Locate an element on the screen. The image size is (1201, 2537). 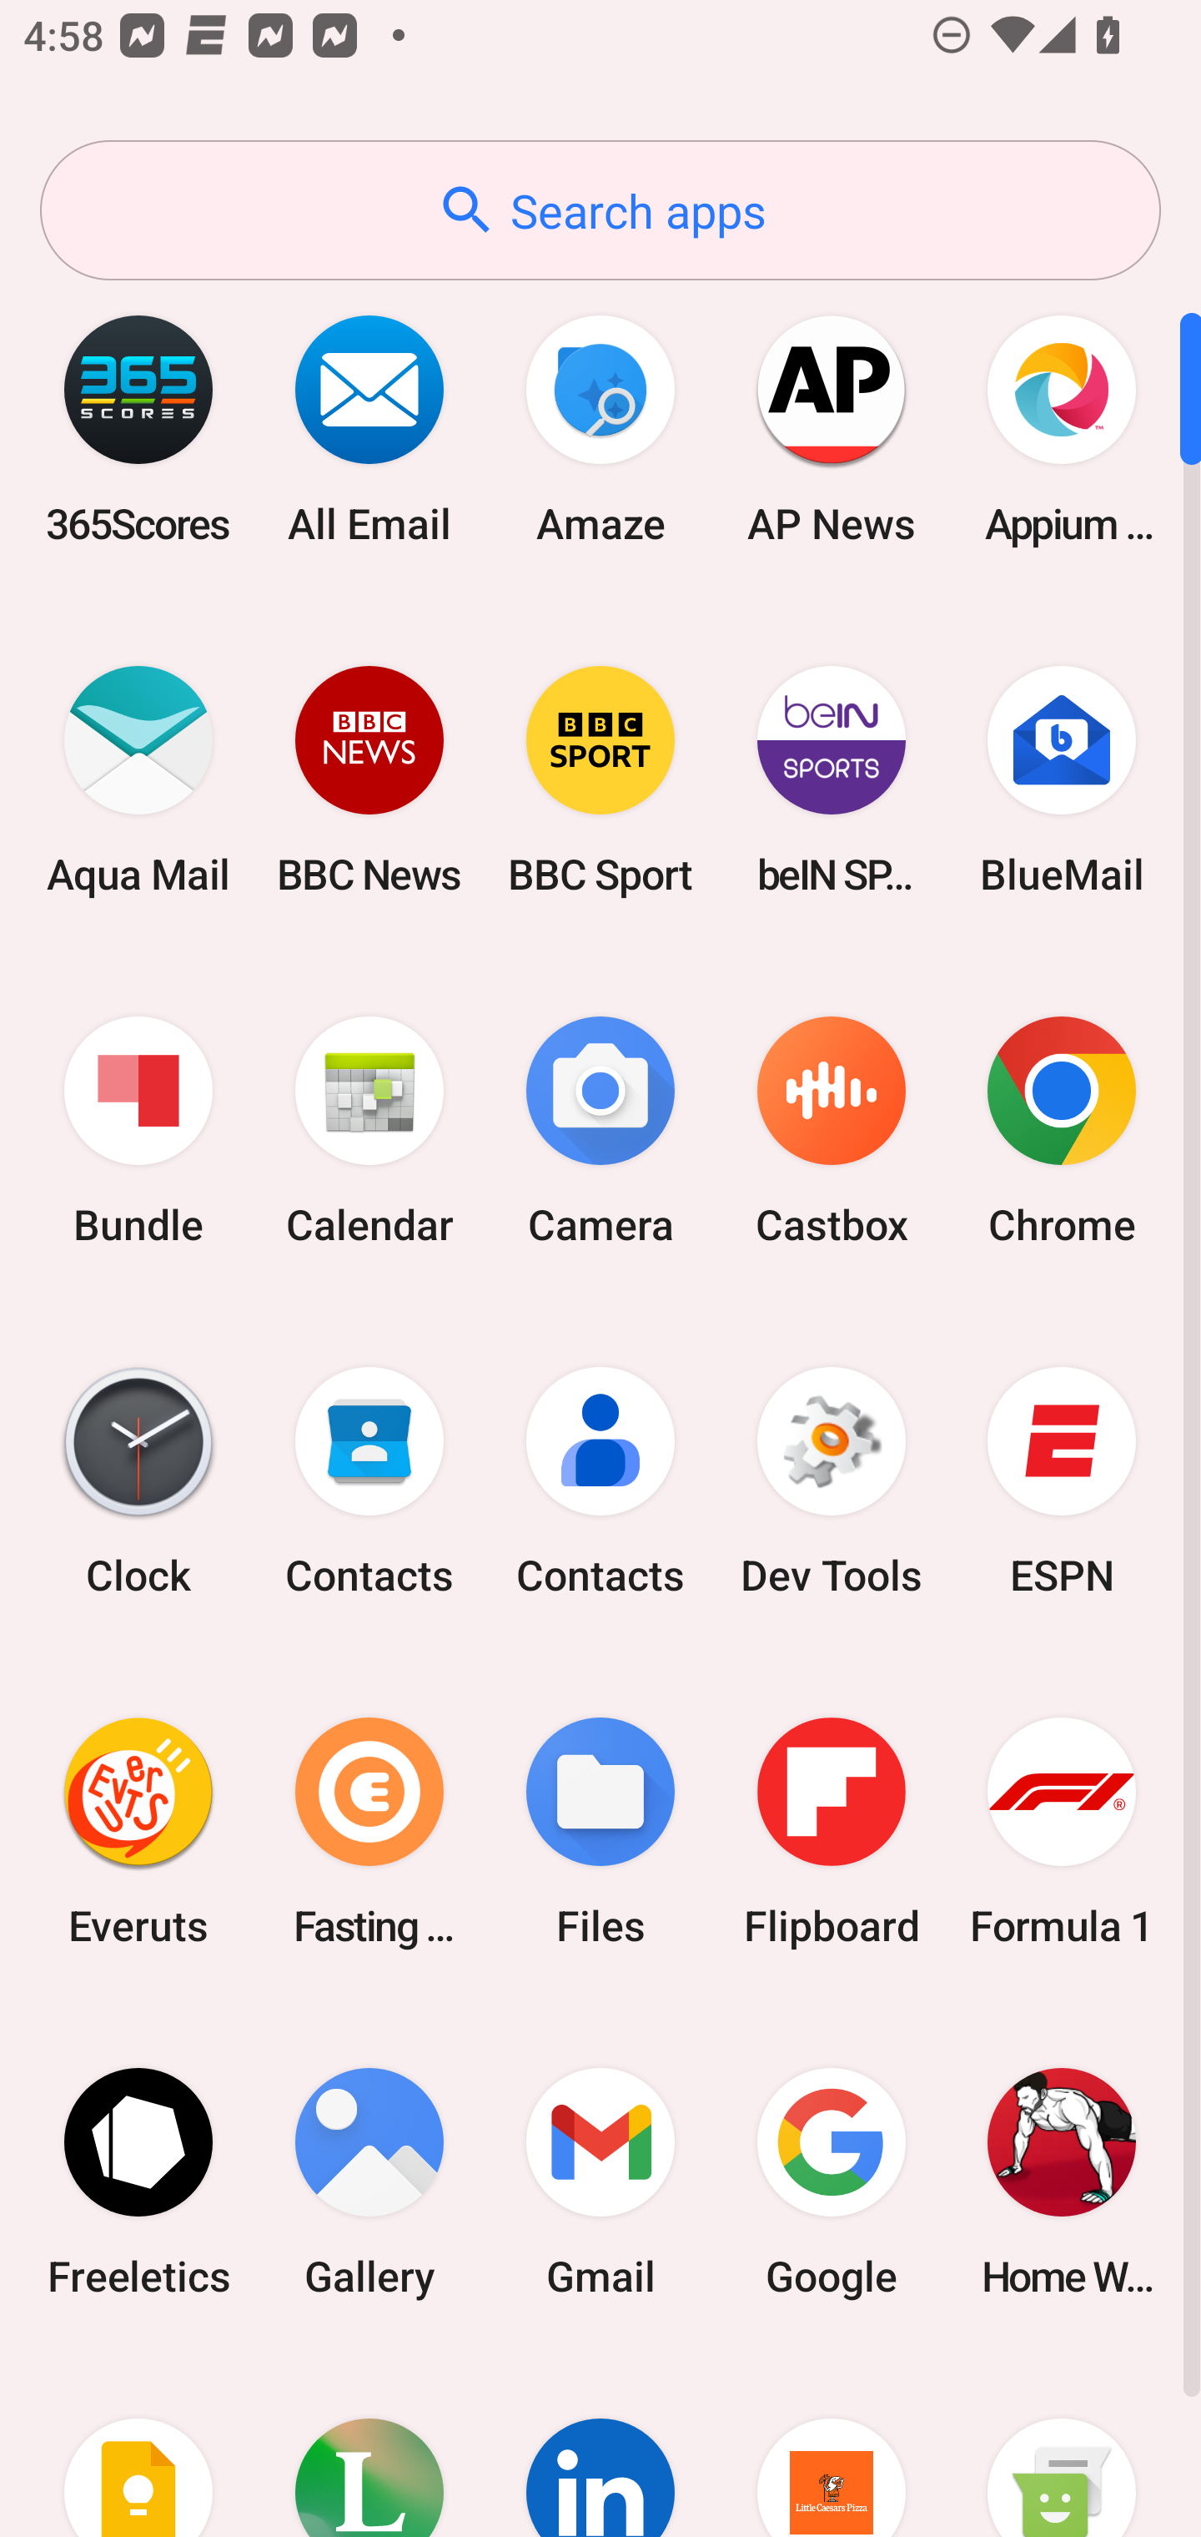
Aqua Mail is located at coordinates (138, 779).